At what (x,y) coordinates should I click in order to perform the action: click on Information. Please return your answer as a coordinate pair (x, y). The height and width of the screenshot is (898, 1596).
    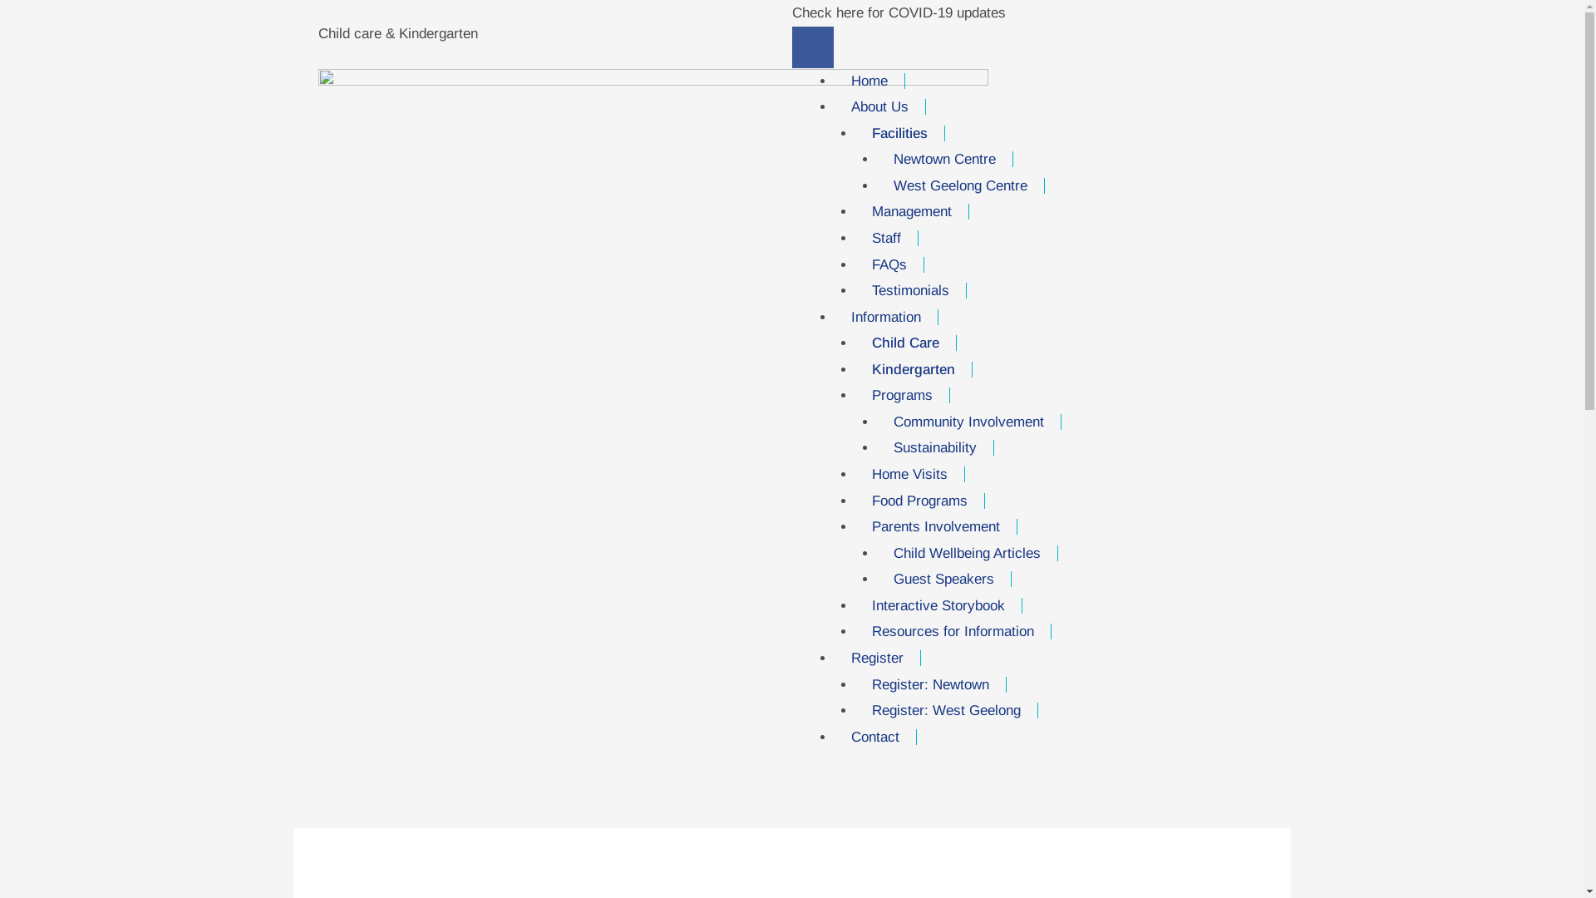
    Looking at the image, I should click on (886, 318).